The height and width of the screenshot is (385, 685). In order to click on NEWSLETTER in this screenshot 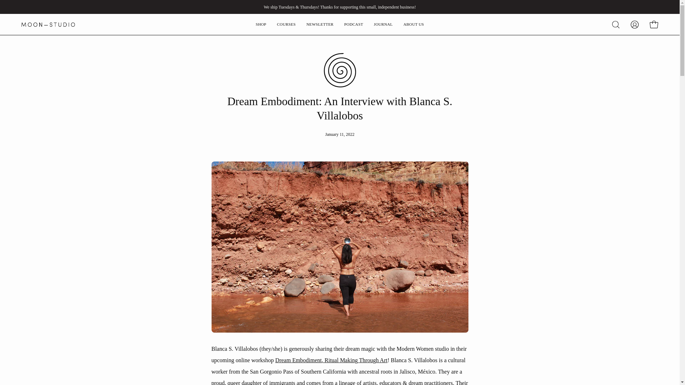, I will do `click(320, 24)`.